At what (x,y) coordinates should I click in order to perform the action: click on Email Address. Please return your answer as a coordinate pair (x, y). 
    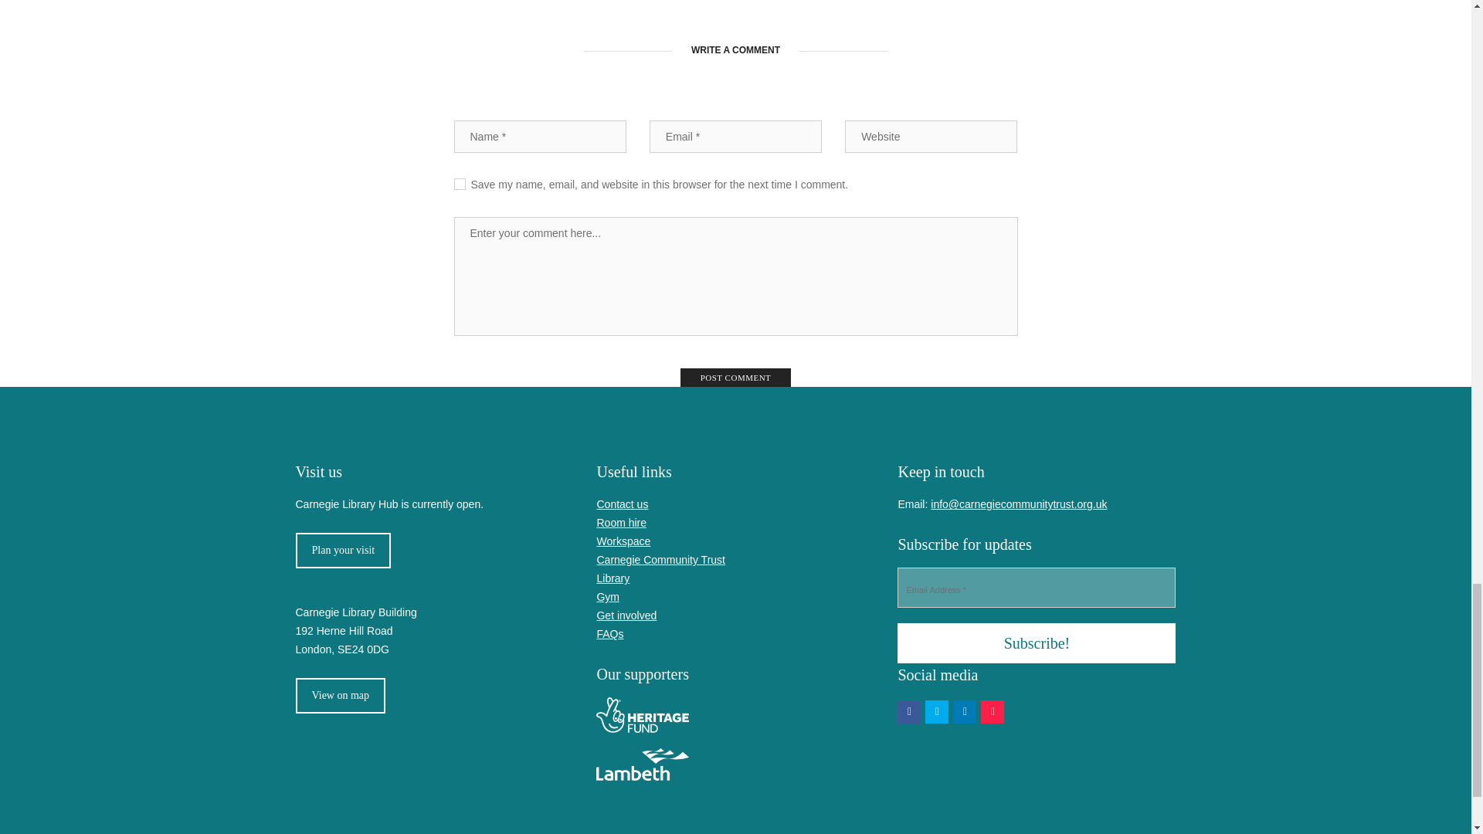
    Looking at the image, I should click on (1037, 588).